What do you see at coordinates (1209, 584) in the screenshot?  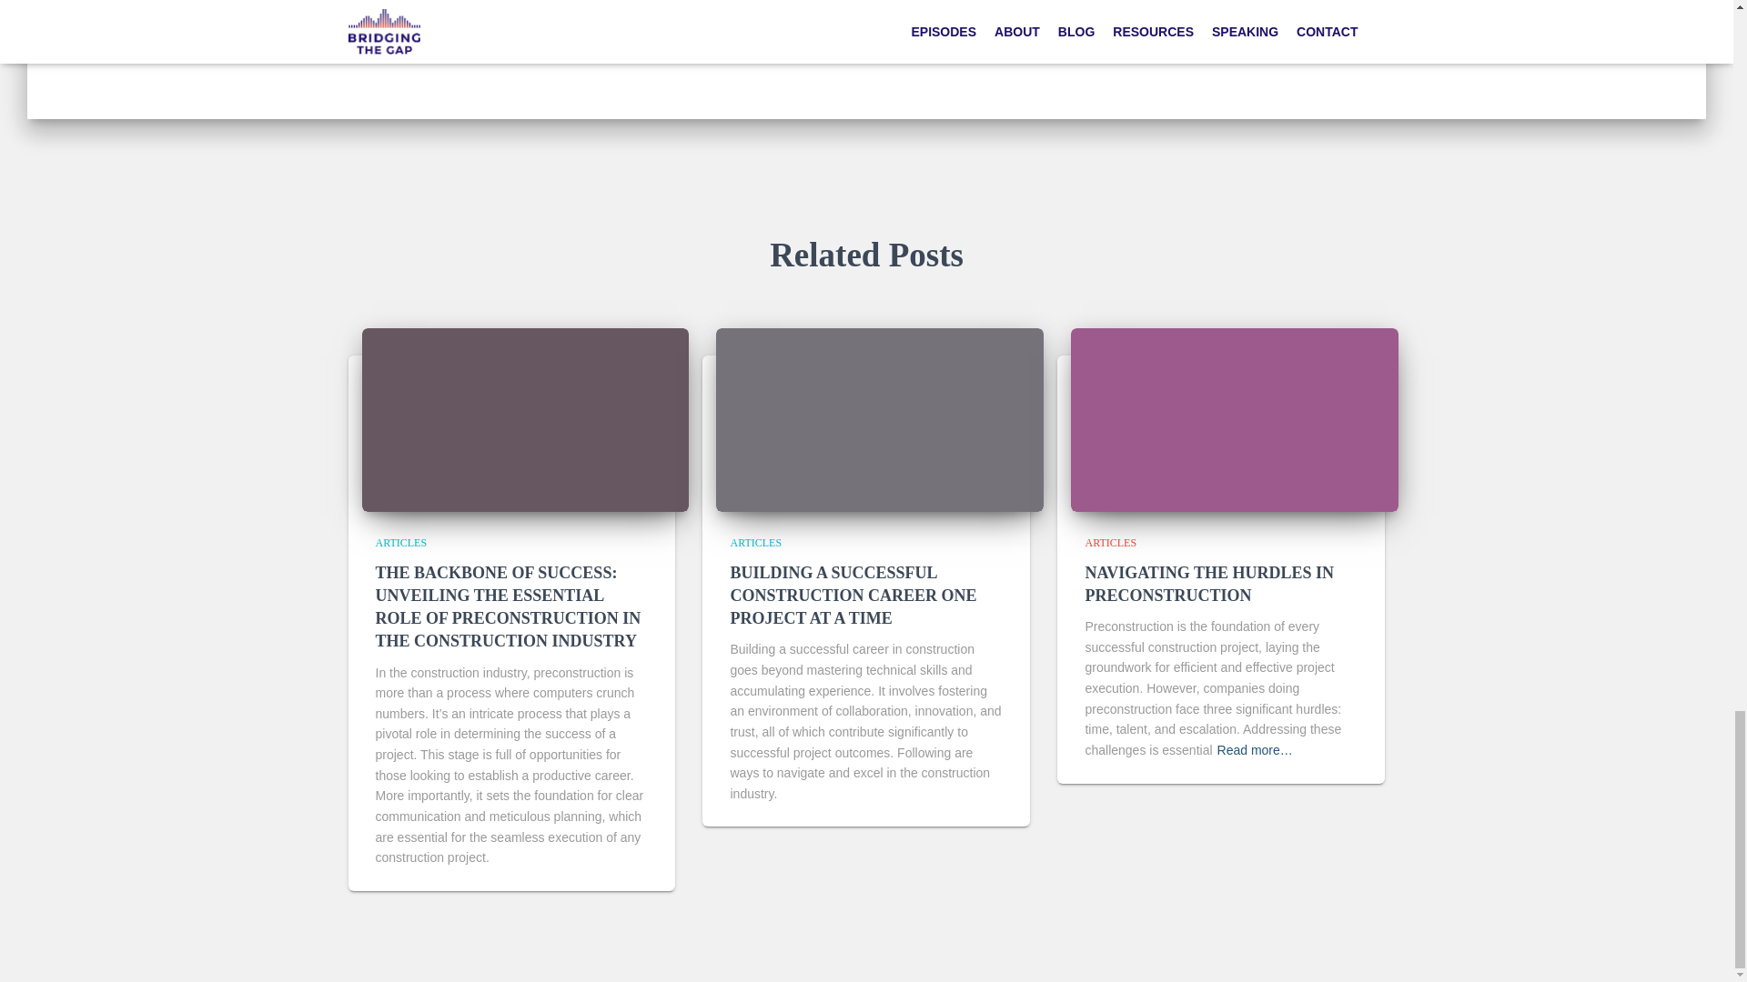 I see `Navigating the Hurdles in Preconstruction` at bounding box center [1209, 584].